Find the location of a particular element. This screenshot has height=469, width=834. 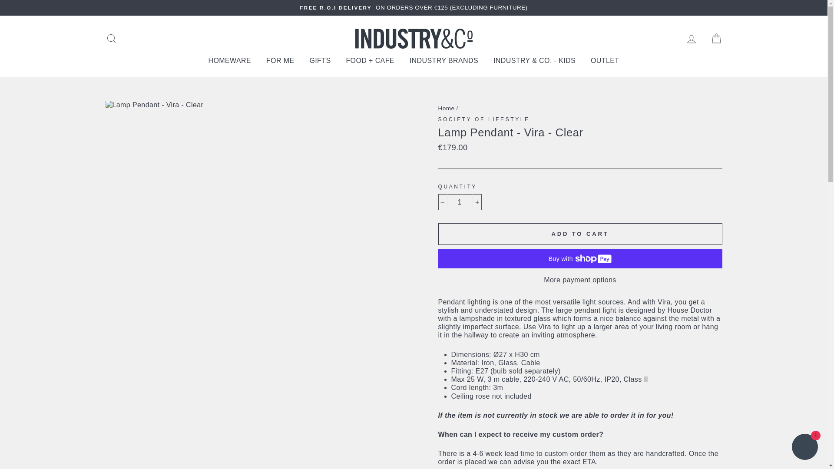

1 is located at coordinates (460, 202).